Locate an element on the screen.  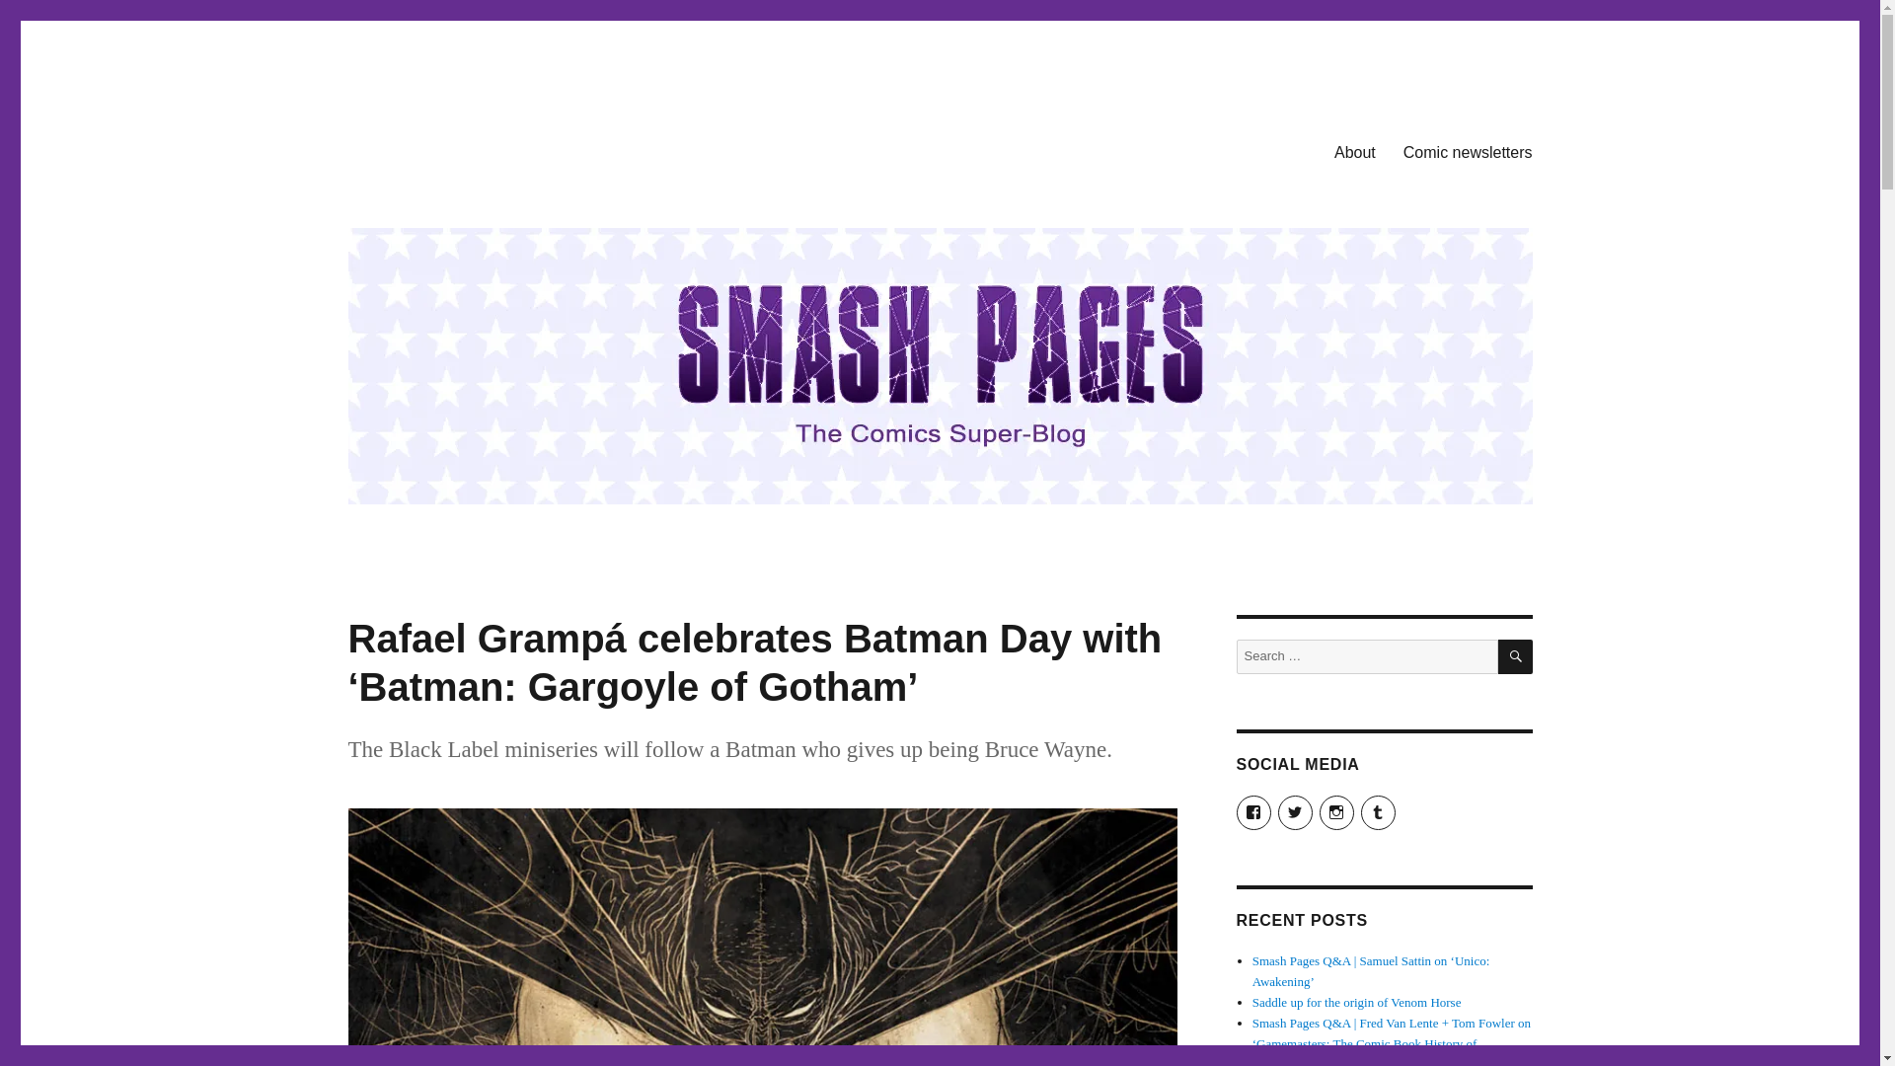
SEARCH is located at coordinates (1516, 656).